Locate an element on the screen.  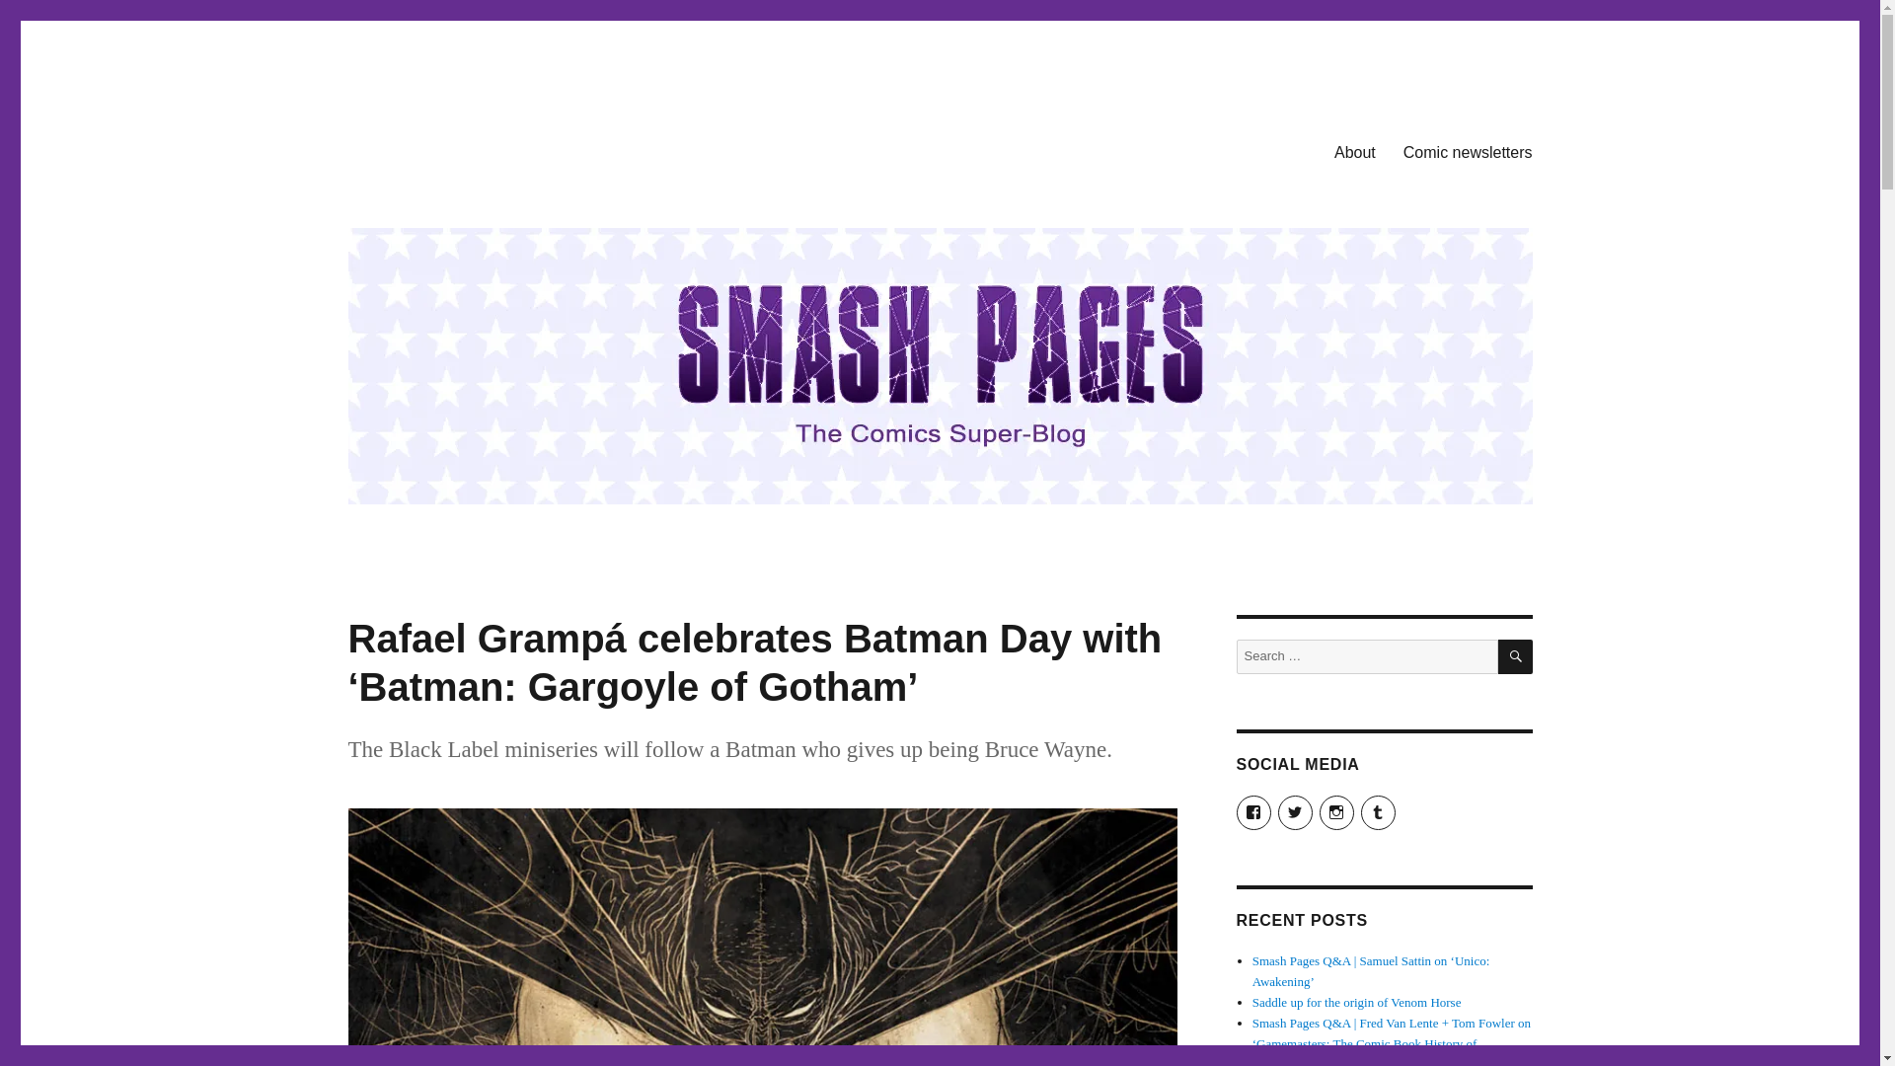
SEARCH is located at coordinates (1516, 656).